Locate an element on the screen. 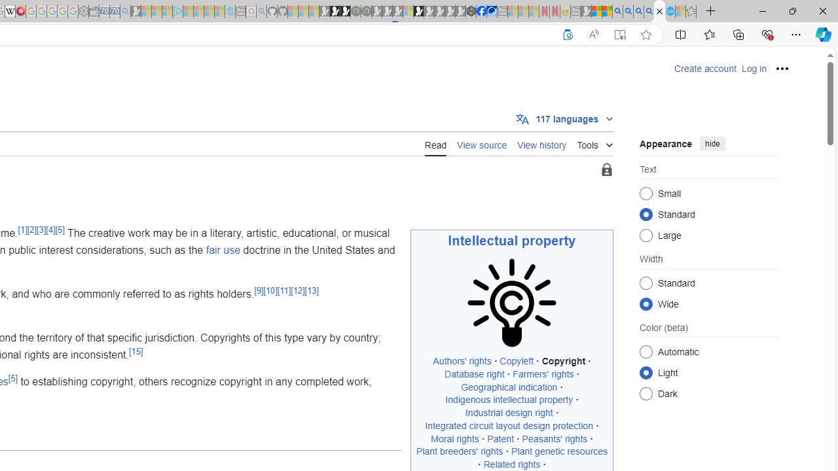  View history is located at coordinates (542, 143).